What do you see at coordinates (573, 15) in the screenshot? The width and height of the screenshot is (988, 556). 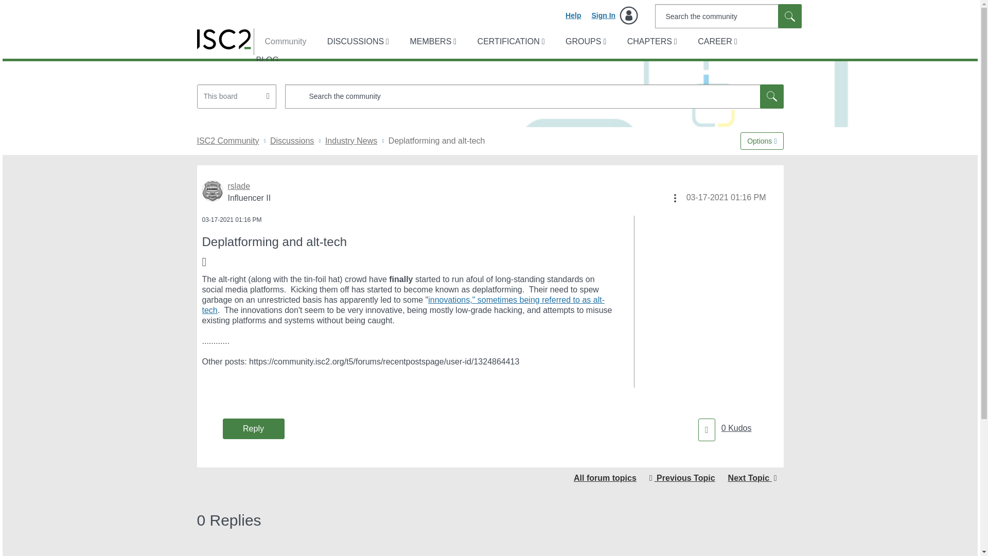 I see `Help` at bounding box center [573, 15].